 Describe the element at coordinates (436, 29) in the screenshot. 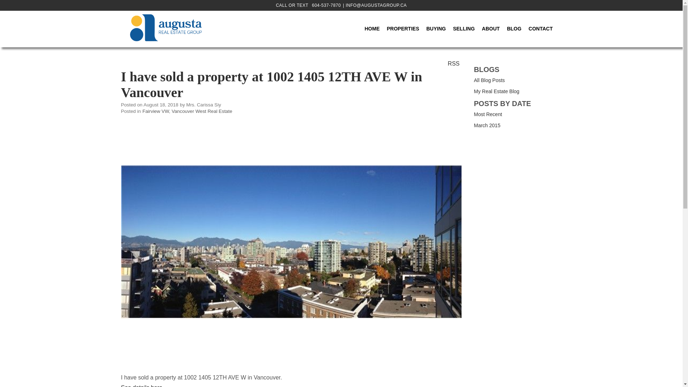

I see `BUYING` at that location.